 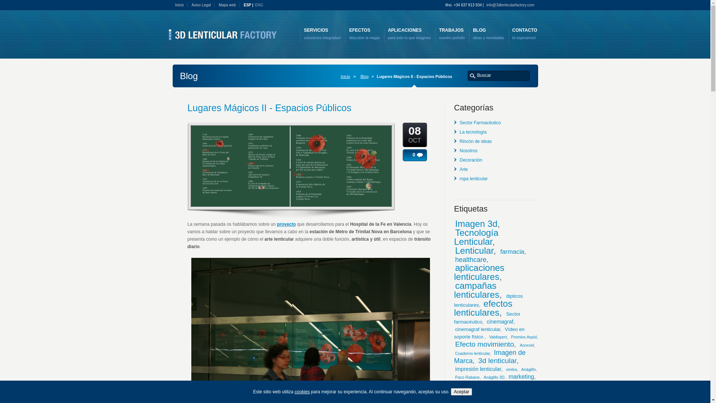 I want to click on vinilos, so click(x=512, y=369).